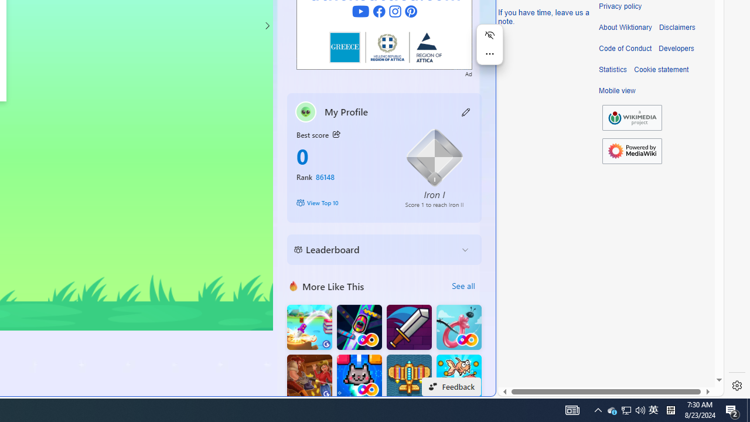 This screenshot has height=422, width=750. What do you see at coordinates (459, 377) in the screenshot?
I see `Fish Merge FRVR` at bounding box center [459, 377].